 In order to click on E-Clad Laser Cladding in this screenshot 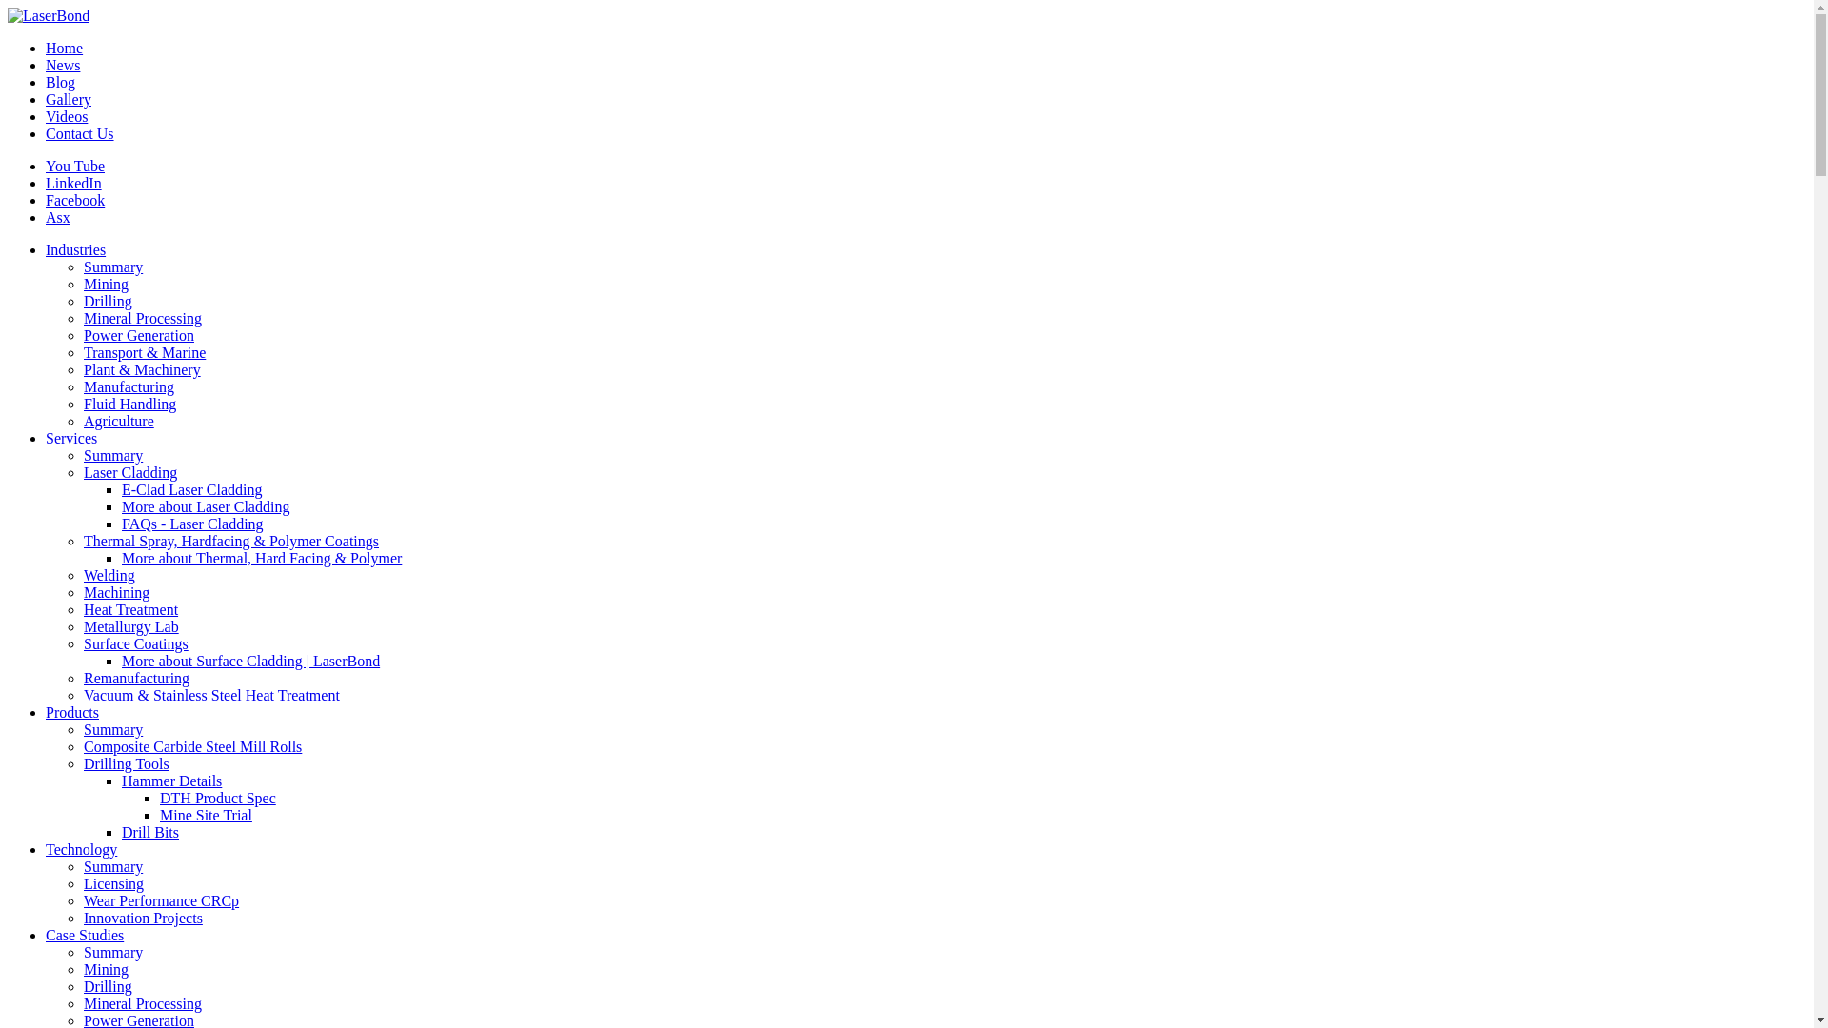, I will do `click(192, 489)`.